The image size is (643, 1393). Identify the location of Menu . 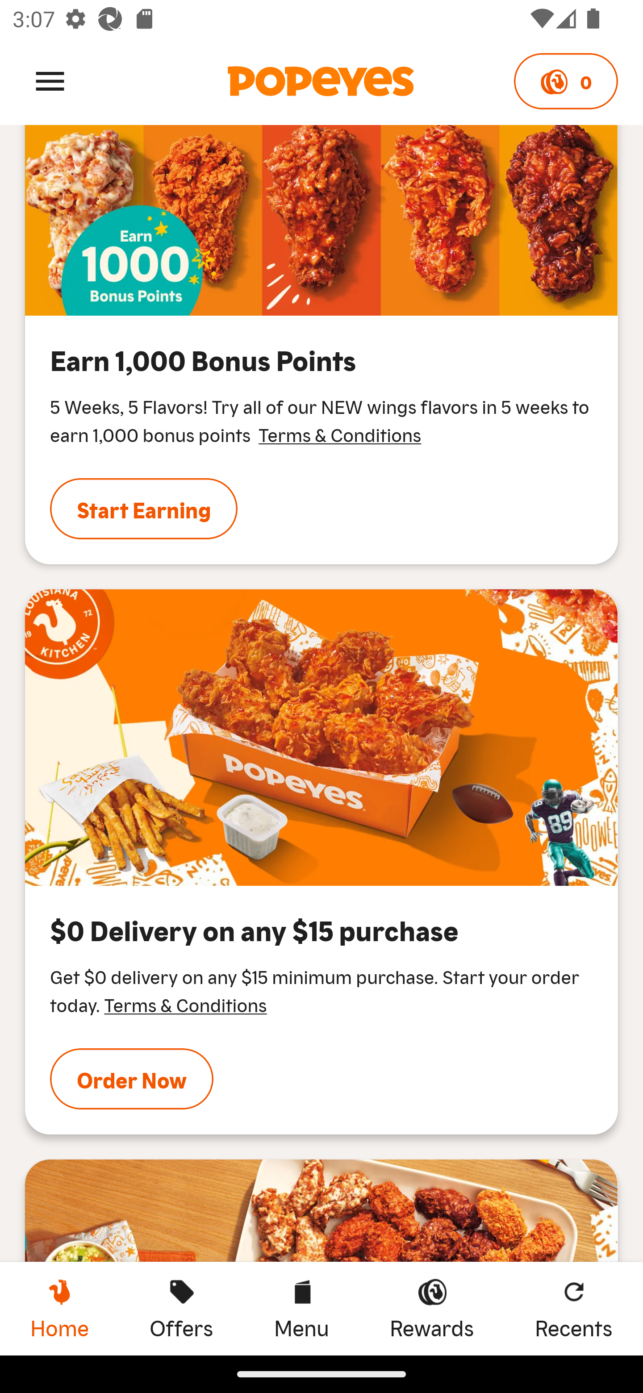
(50, 80).